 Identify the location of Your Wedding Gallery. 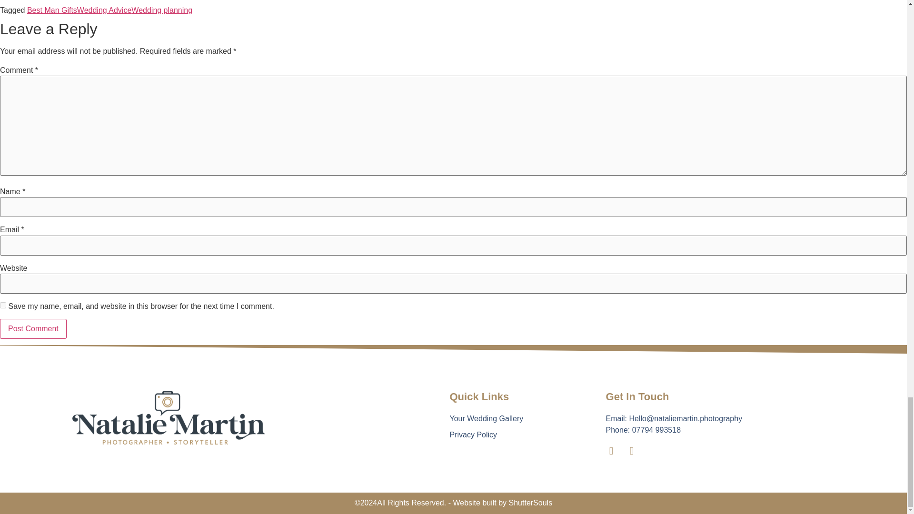
(514, 419).